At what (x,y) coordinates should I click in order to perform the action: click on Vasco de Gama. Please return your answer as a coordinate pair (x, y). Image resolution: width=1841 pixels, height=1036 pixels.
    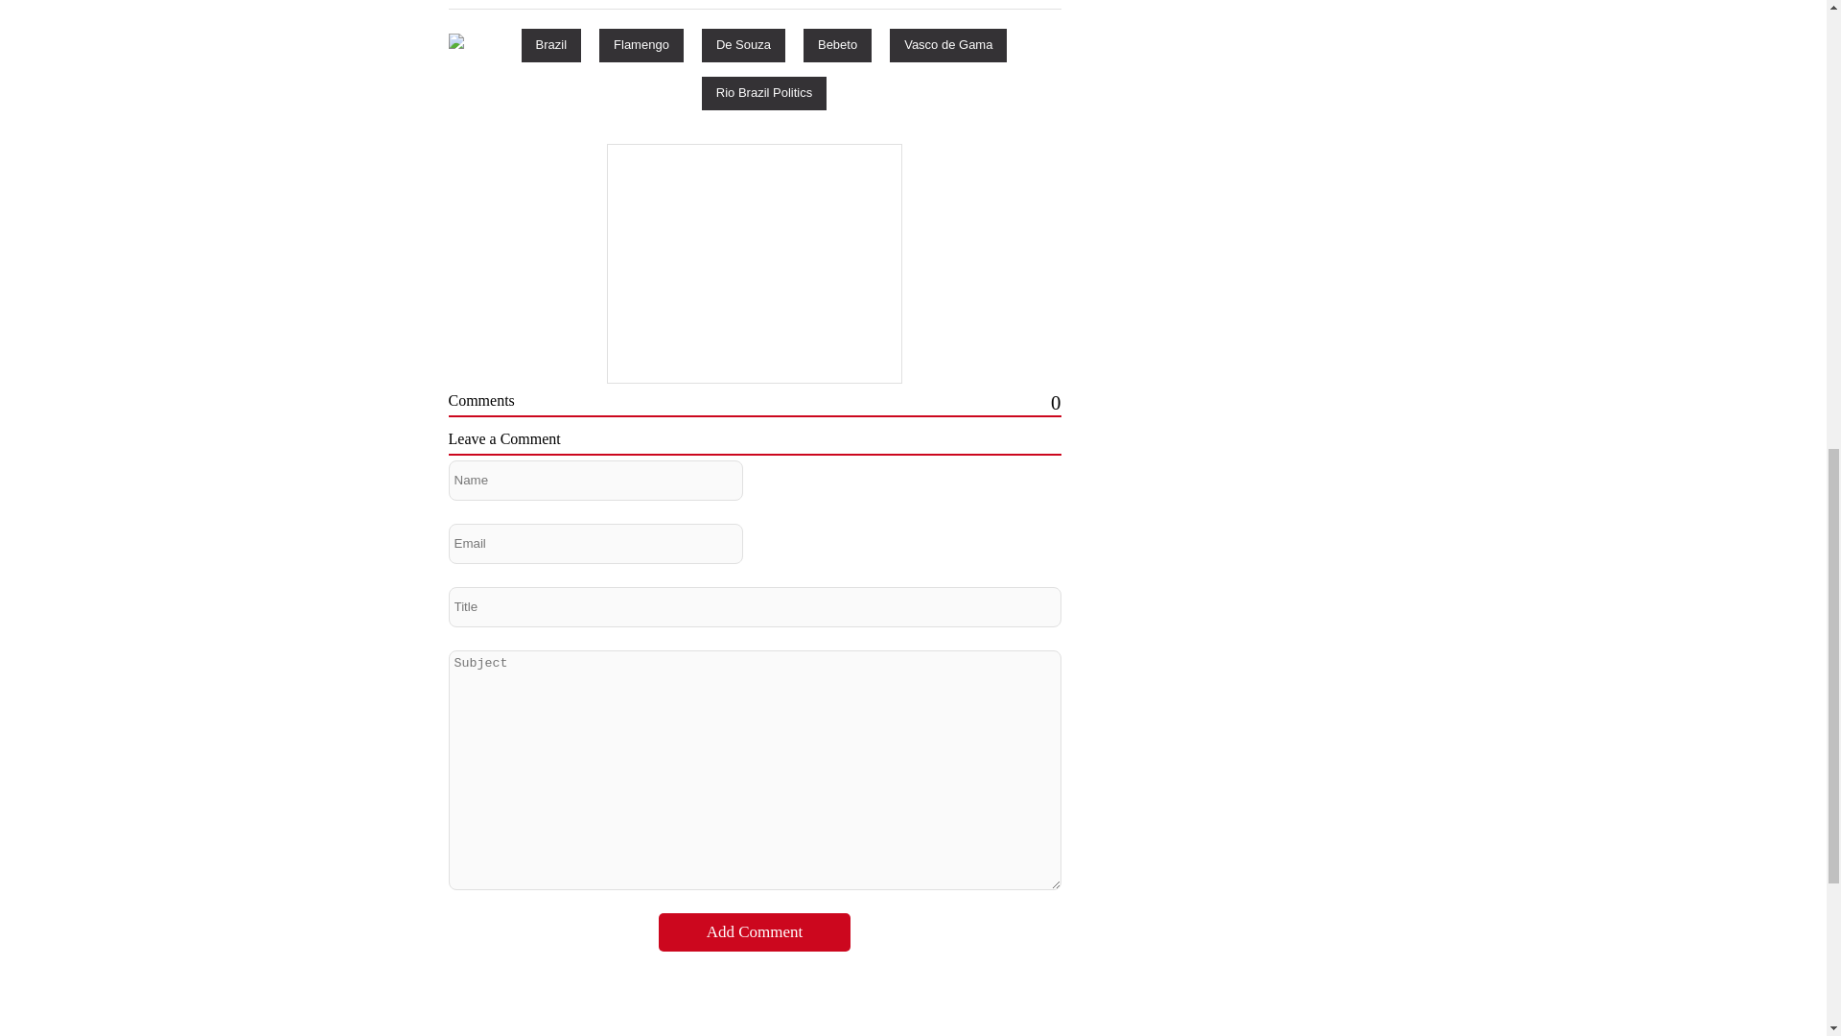
    Looking at the image, I should click on (947, 44).